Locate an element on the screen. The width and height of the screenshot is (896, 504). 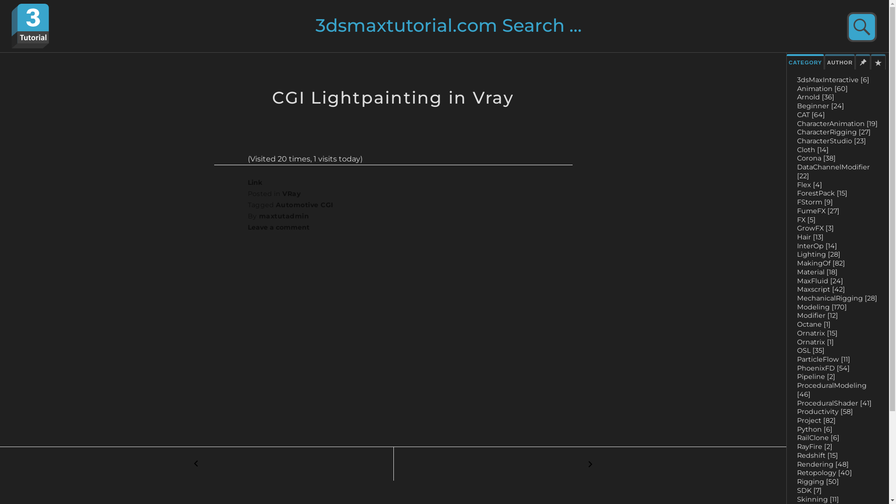
Beginner [24] is located at coordinates (820, 106).